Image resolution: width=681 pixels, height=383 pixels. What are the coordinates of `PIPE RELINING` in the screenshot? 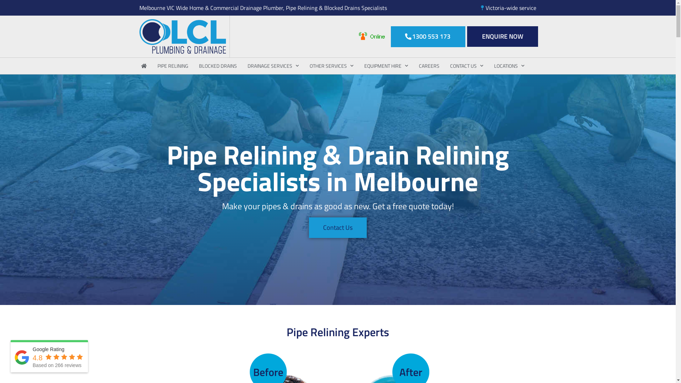 It's located at (172, 66).